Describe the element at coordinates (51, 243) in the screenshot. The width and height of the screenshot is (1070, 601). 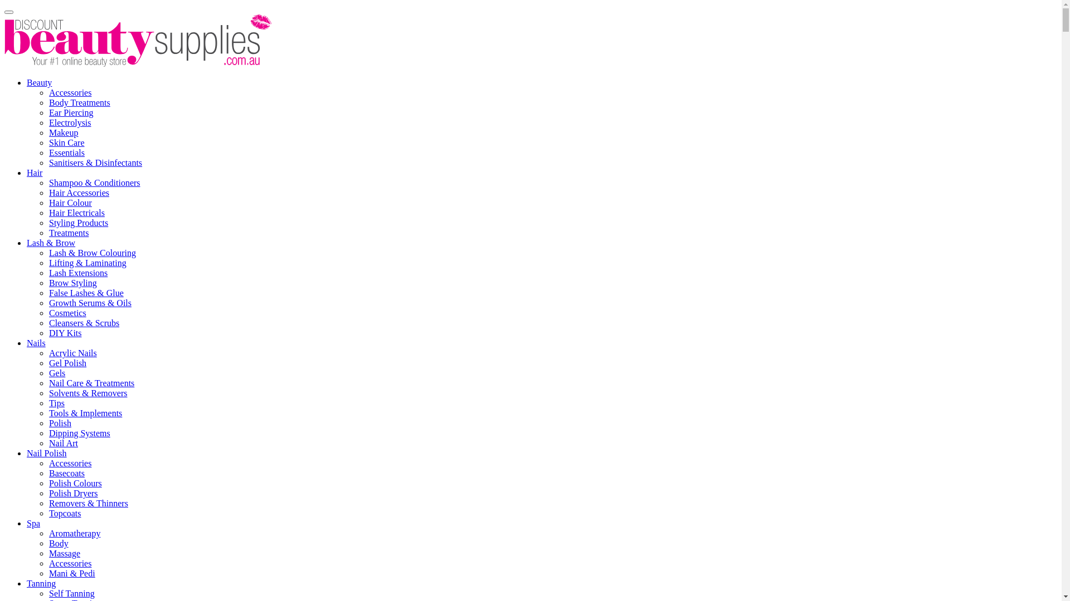
I see `Lash & Brow` at that location.